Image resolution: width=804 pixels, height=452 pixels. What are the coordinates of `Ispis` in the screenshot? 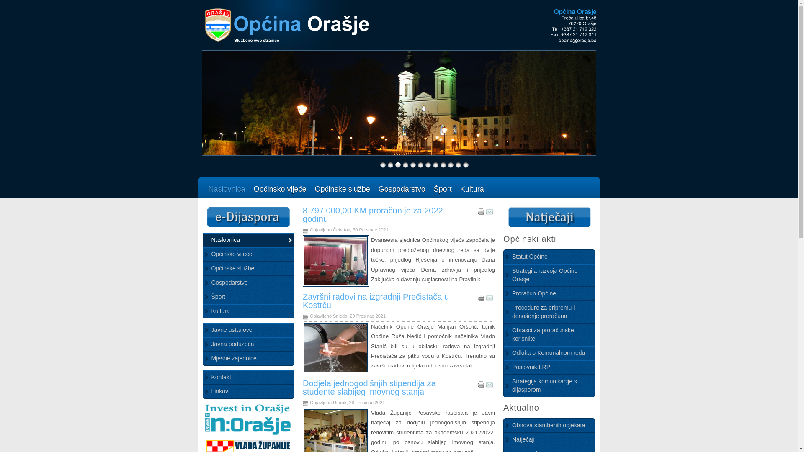 It's located at (481, 300).